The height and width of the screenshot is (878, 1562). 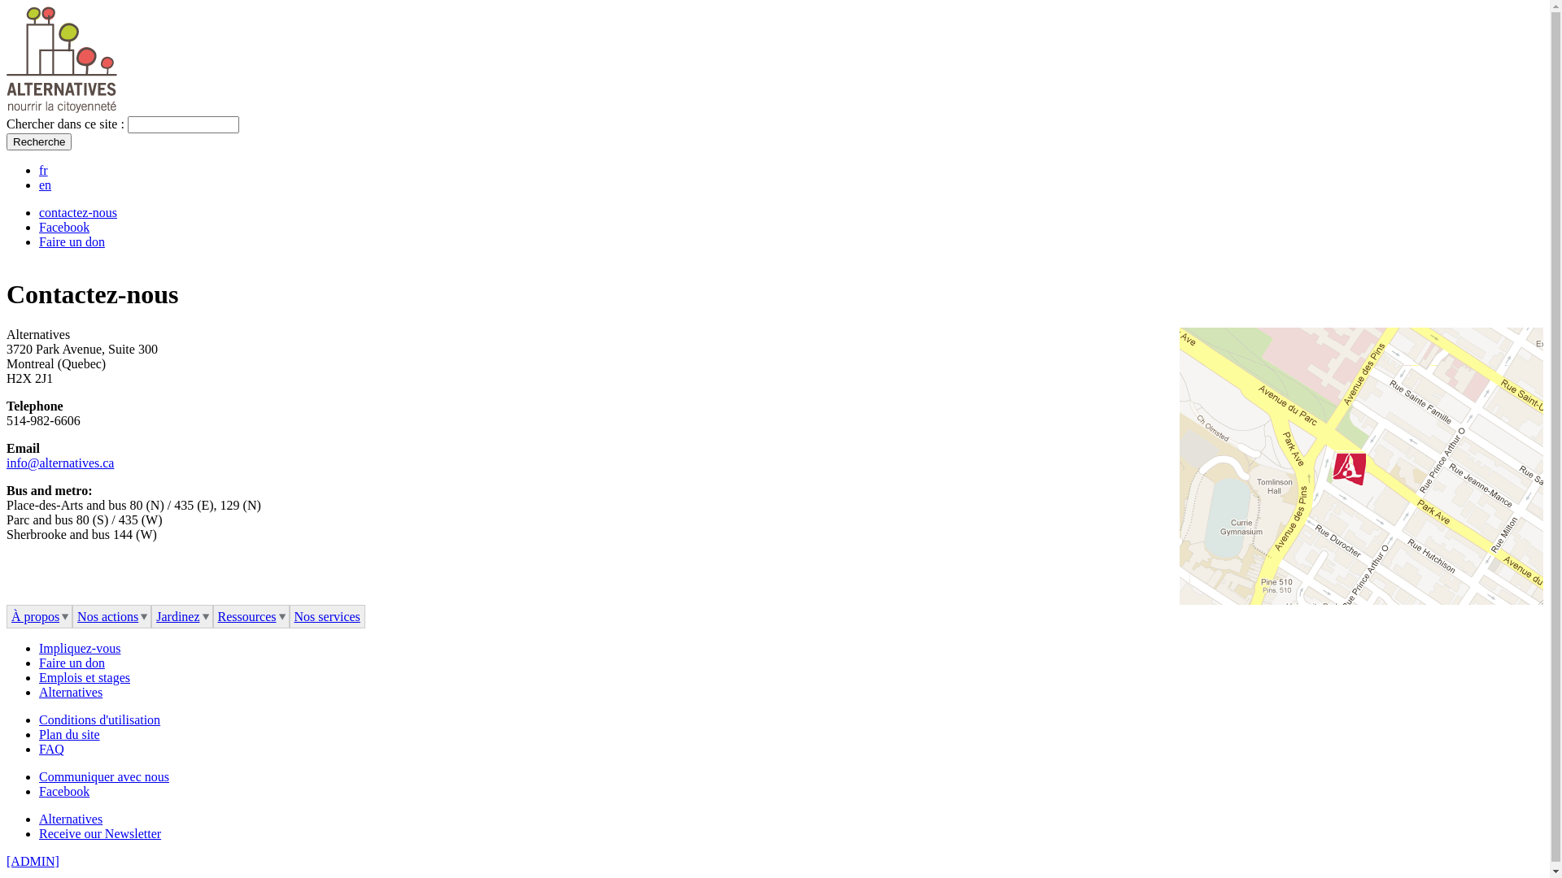 I want to click on Impliquez-vous, so click(x=80, y=649).